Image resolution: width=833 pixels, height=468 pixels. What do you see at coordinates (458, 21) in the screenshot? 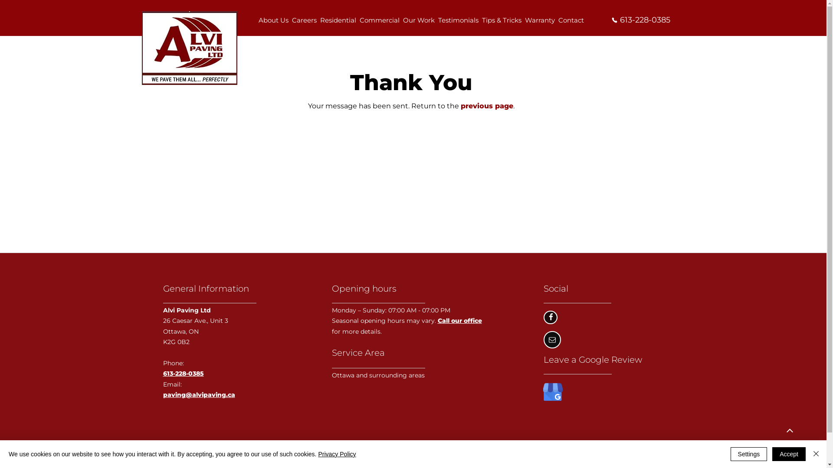
I see `Testimonials` at bounding box center [458, 21].